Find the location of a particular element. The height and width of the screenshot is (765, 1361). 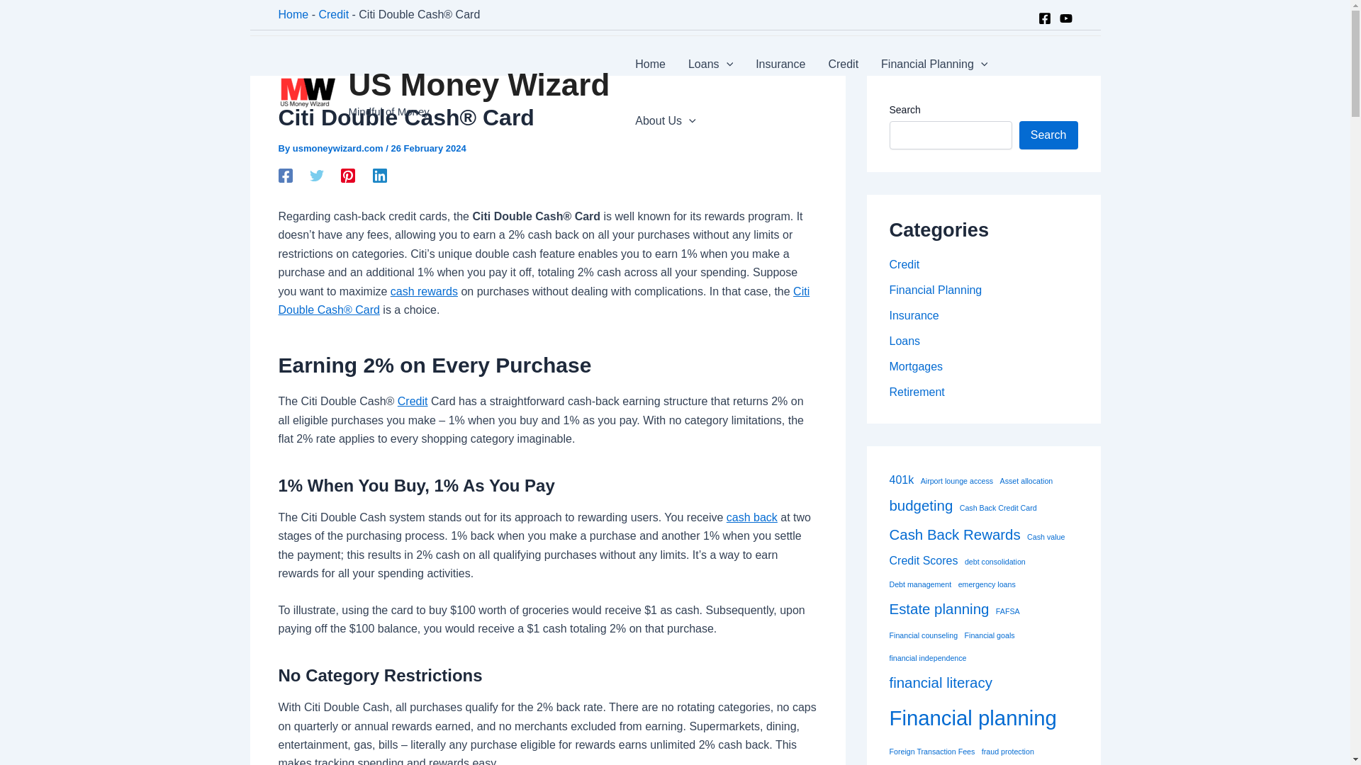

Financial Planning is located at coordinates (934, 64).